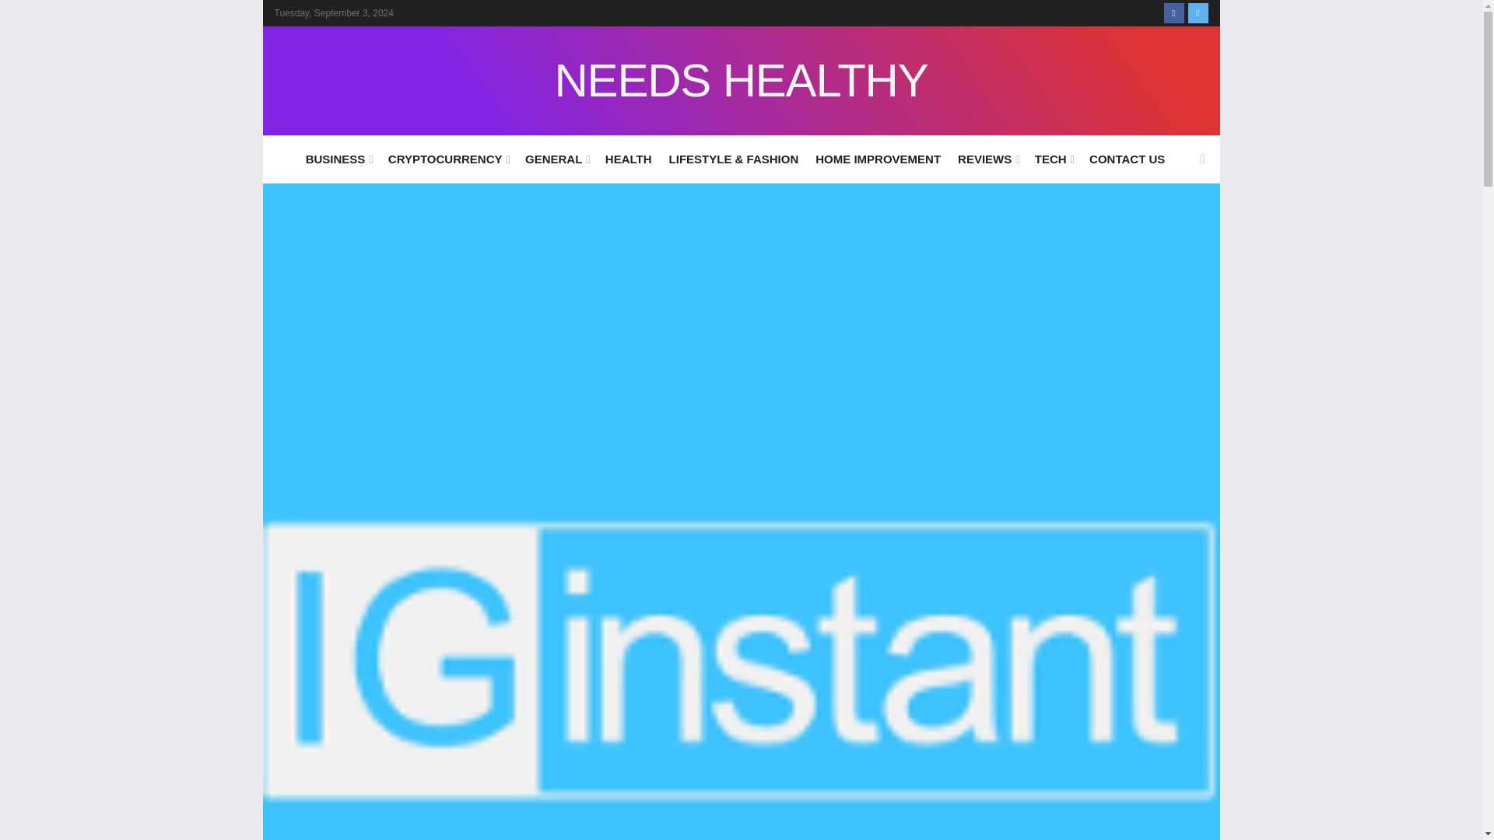 The image size is (1494, 840). Describe the element at coordinates (741, 81) in the screenshot. I see `NEEDS HEALTHY` at that location.